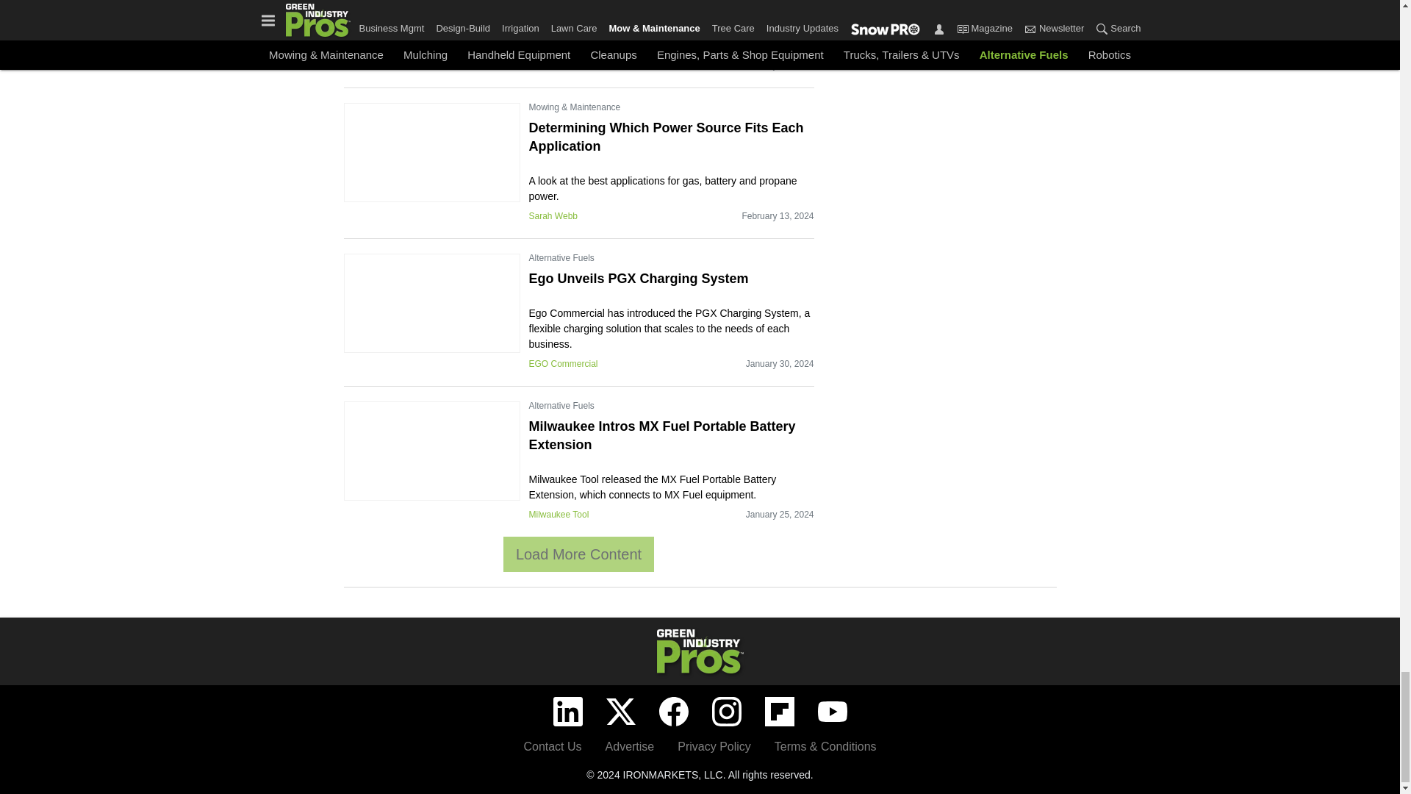  What do you see at coordinates (620, 712) in the screenshot?
I see `Twitter X icon` at bounding box center [620, 712].